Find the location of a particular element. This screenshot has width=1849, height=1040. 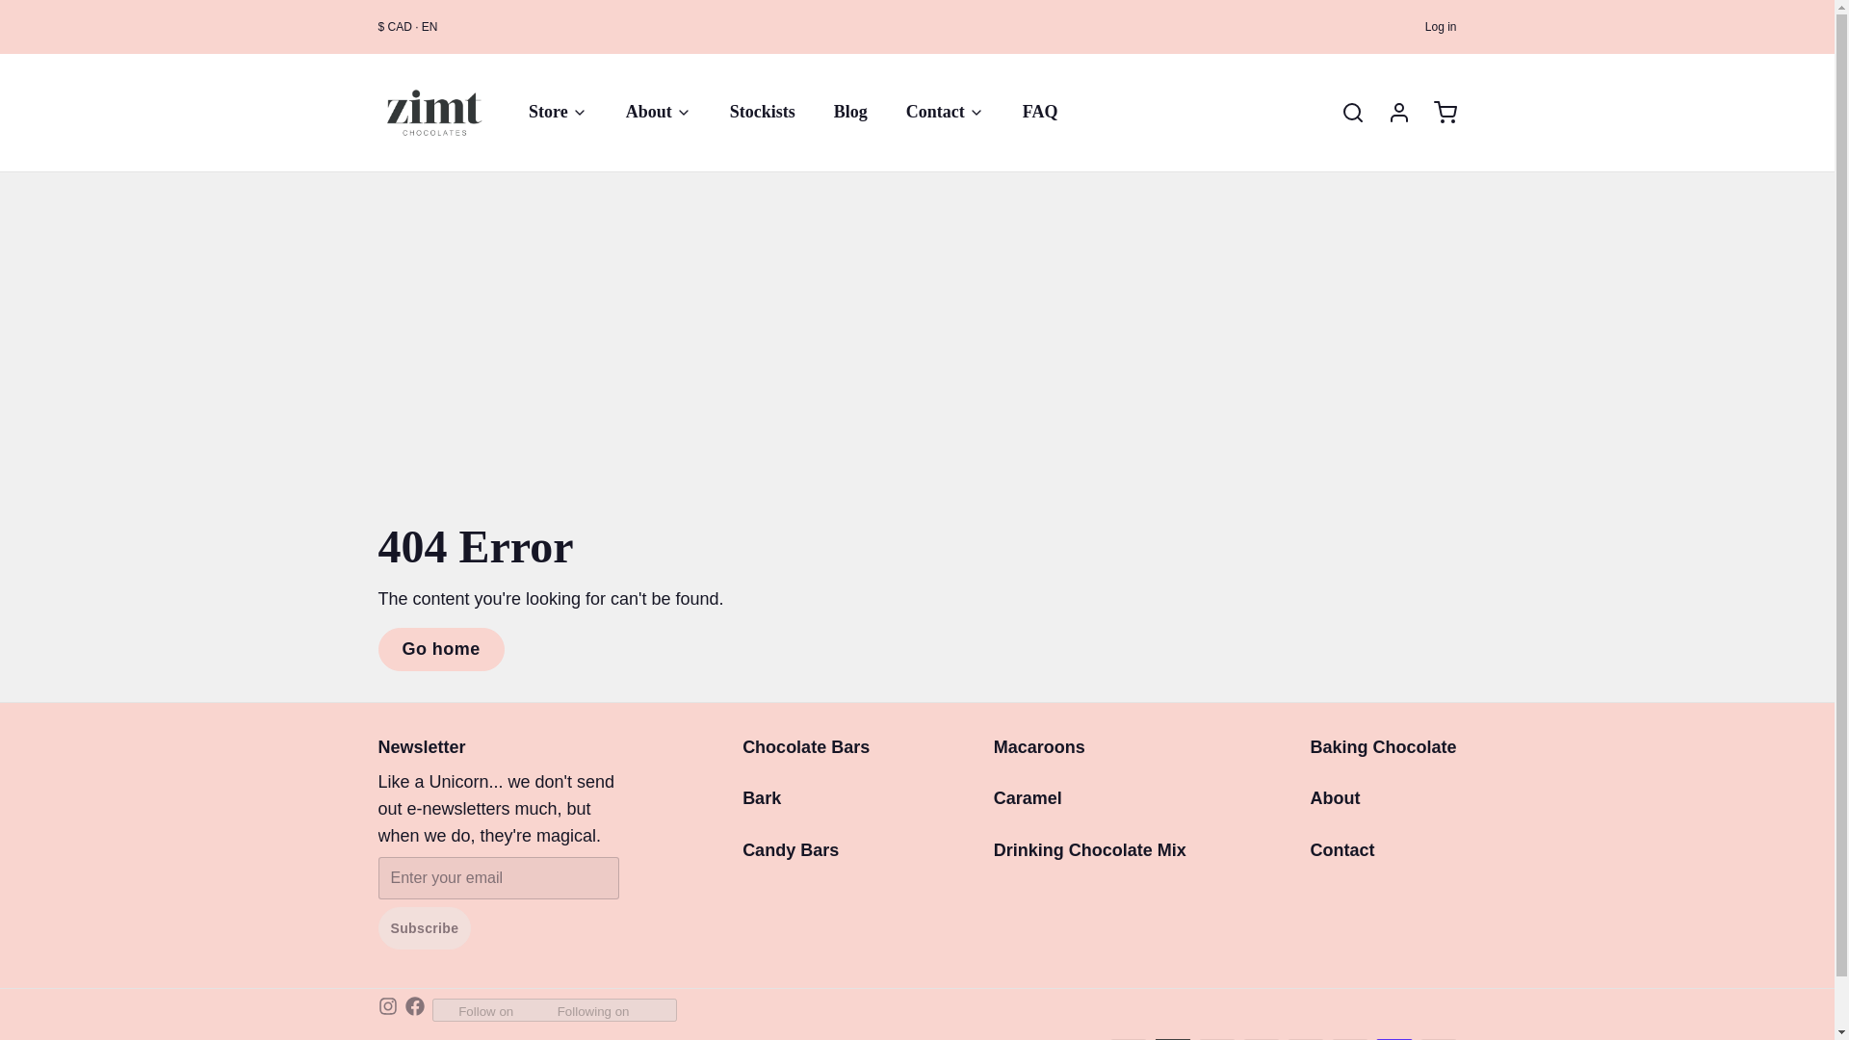

Search is located at coordinates (1344, 112).